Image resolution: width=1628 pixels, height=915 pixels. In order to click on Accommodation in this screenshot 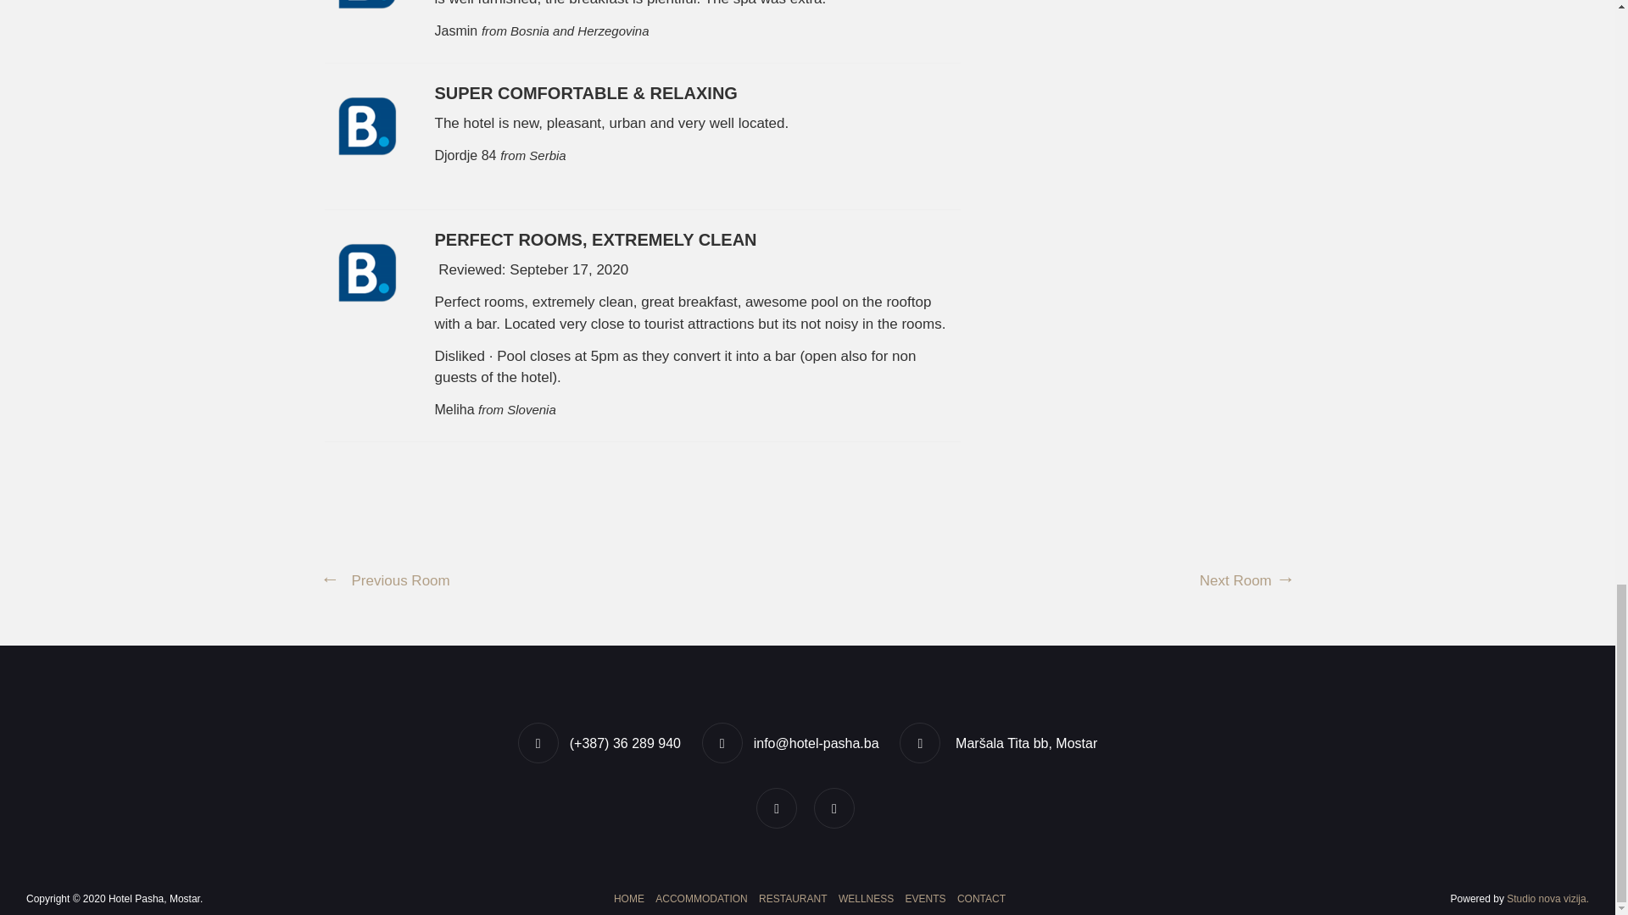, I will do `click(700, 898)`.